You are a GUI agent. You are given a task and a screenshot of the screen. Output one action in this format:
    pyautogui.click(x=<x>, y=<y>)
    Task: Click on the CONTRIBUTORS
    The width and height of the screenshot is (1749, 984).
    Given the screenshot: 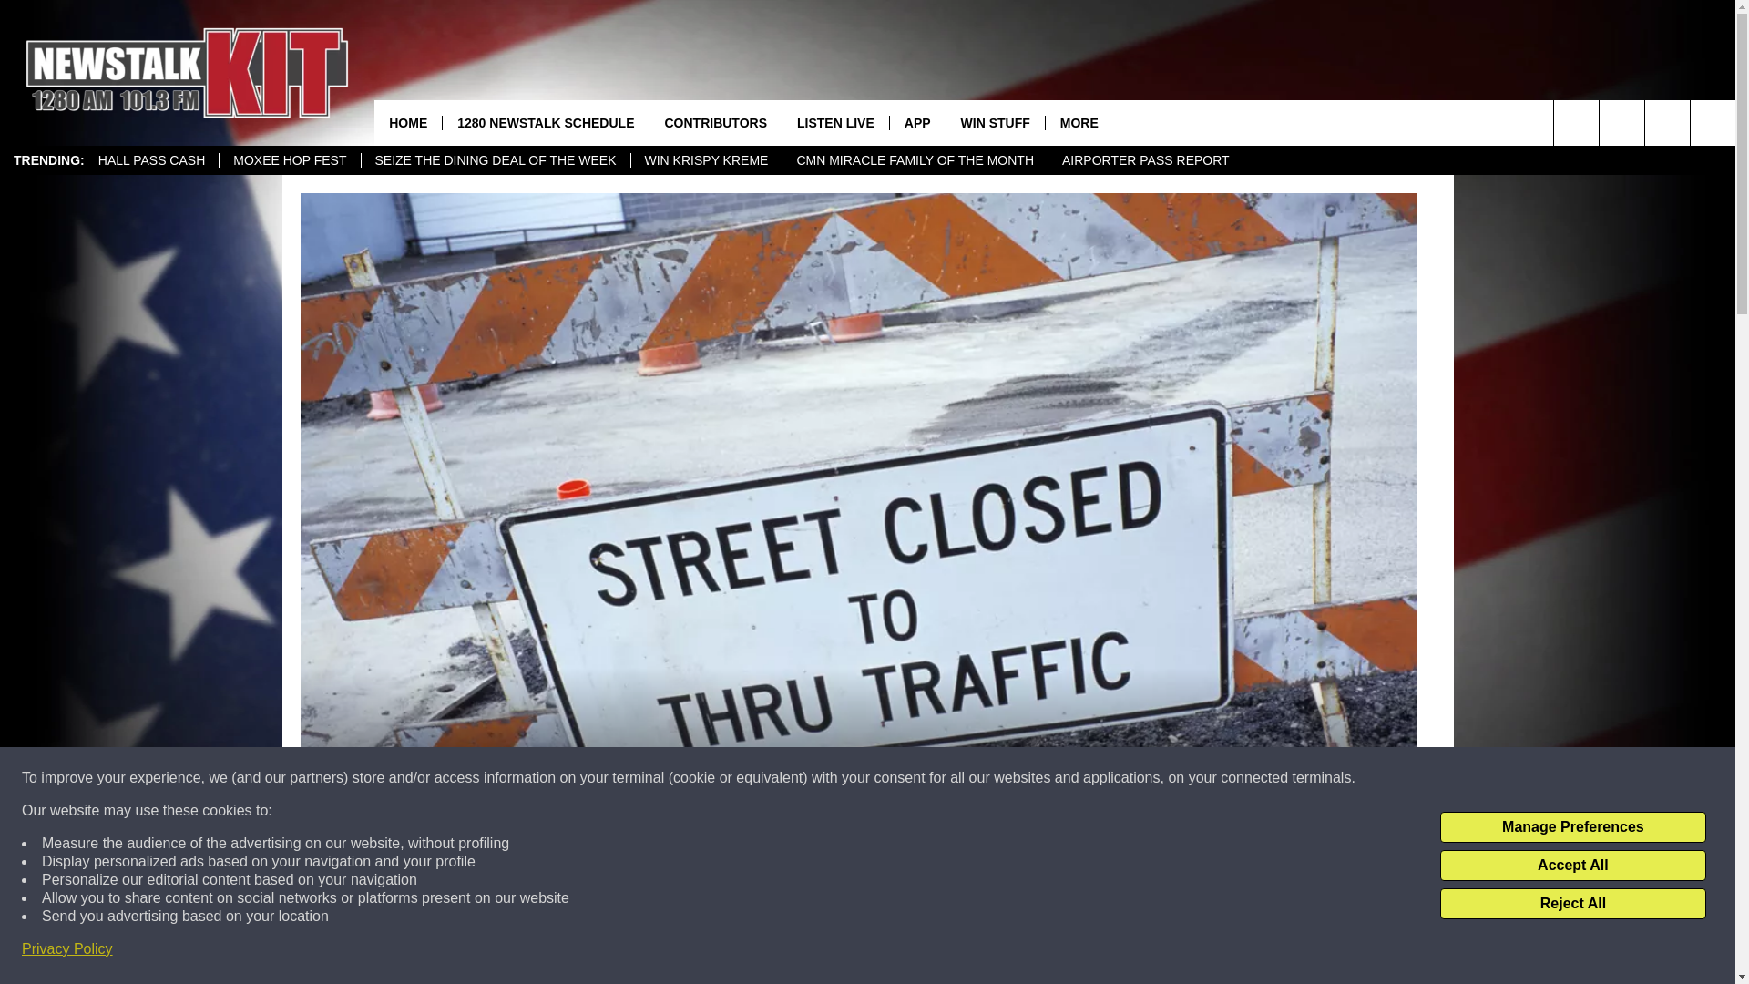 What is the action you would take?
    pyautogui.click(x=715, y=122)
    